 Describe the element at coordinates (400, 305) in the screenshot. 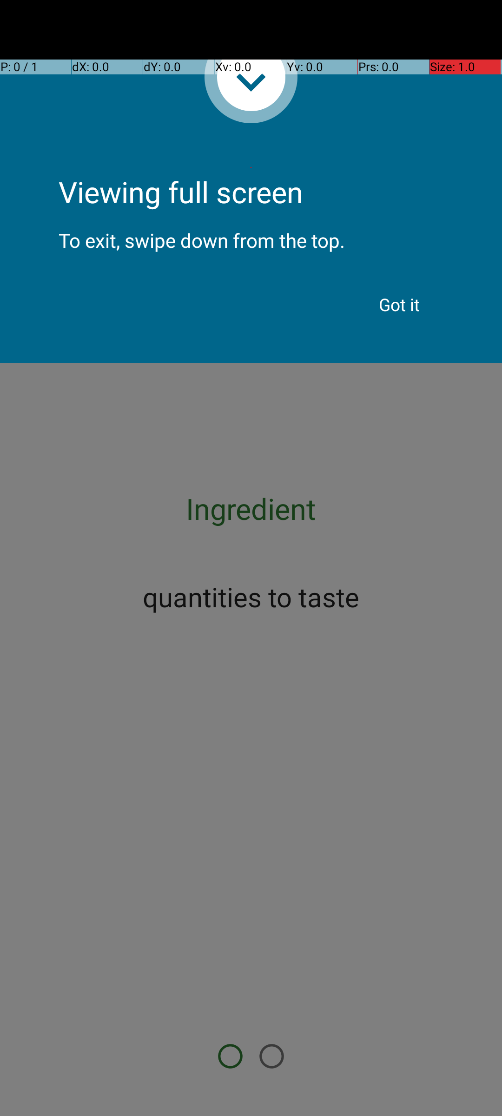

I see `Got it` at that location.